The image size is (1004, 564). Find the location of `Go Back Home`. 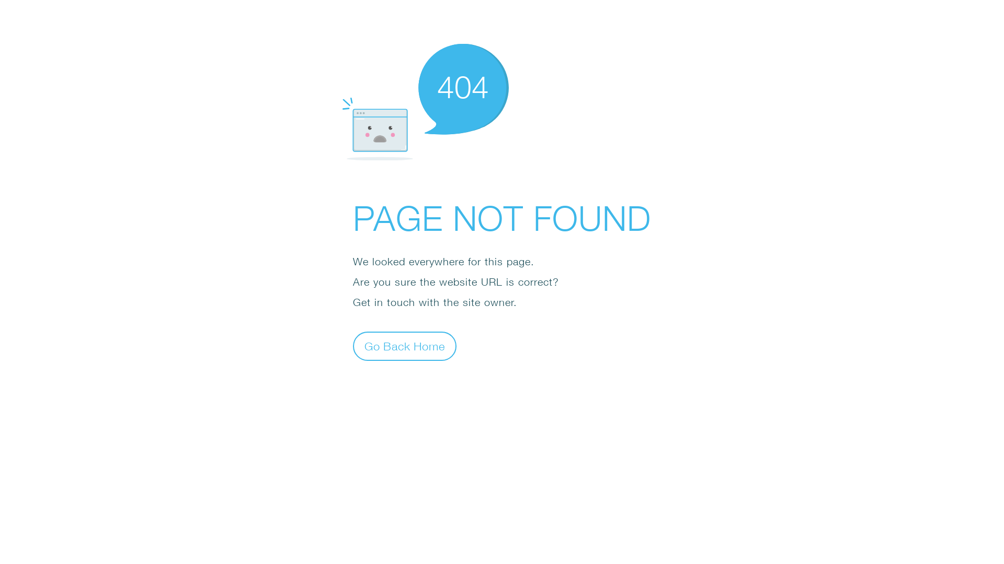

Go Back Home is located at coordinates (405, 346).